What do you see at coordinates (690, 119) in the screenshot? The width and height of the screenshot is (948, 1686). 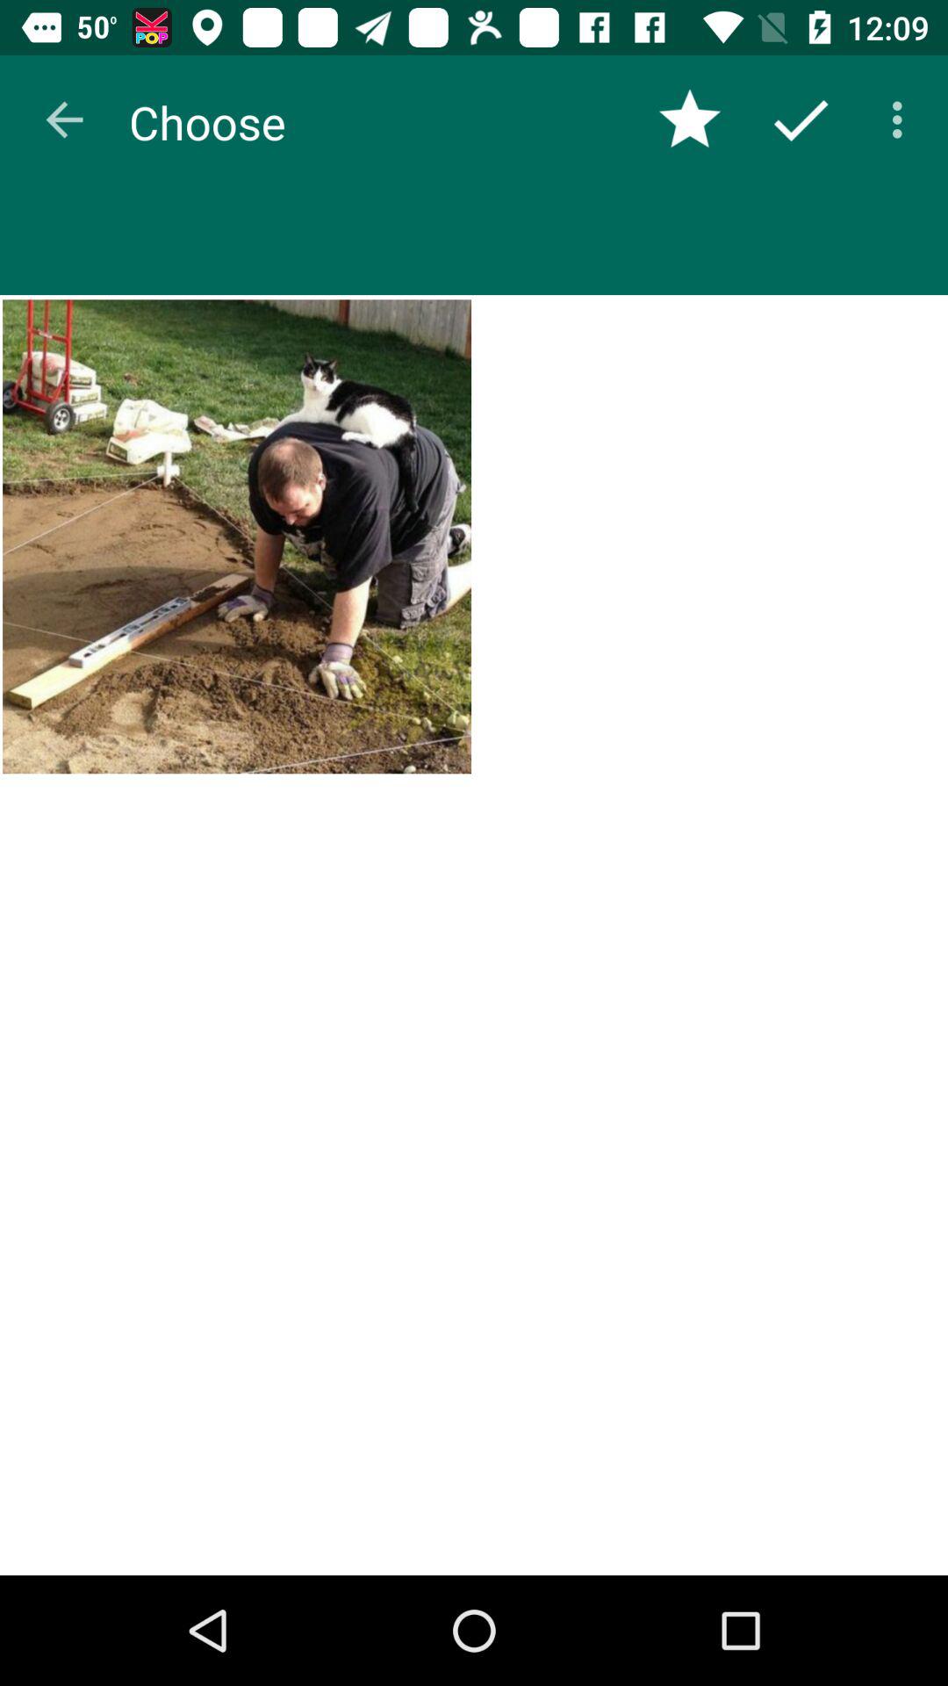 I see `launch the item next to choose` at bounding box center [690, 119].